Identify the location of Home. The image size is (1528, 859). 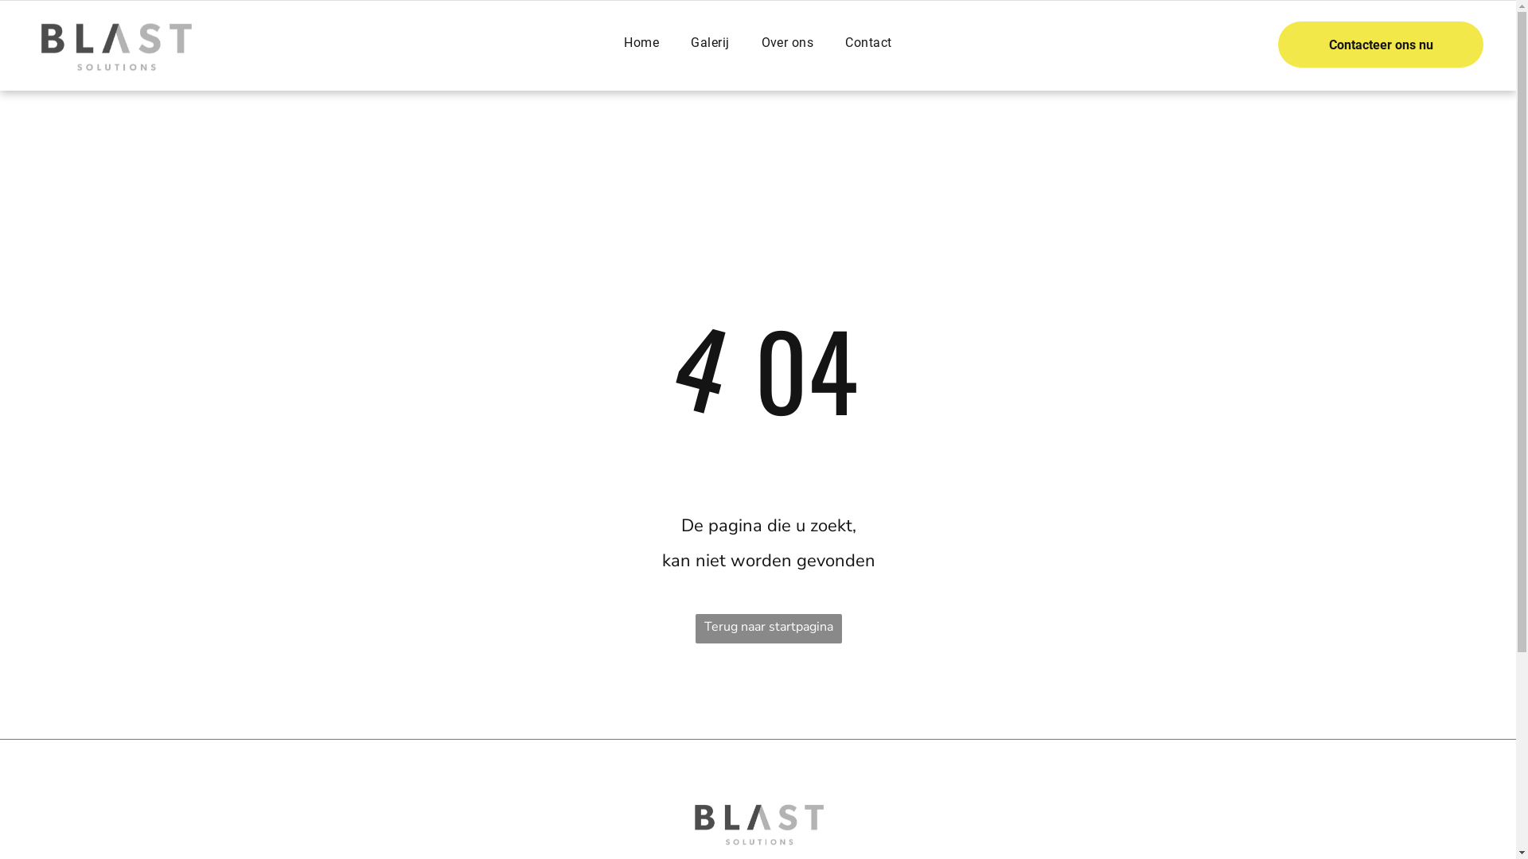
(641, 43).